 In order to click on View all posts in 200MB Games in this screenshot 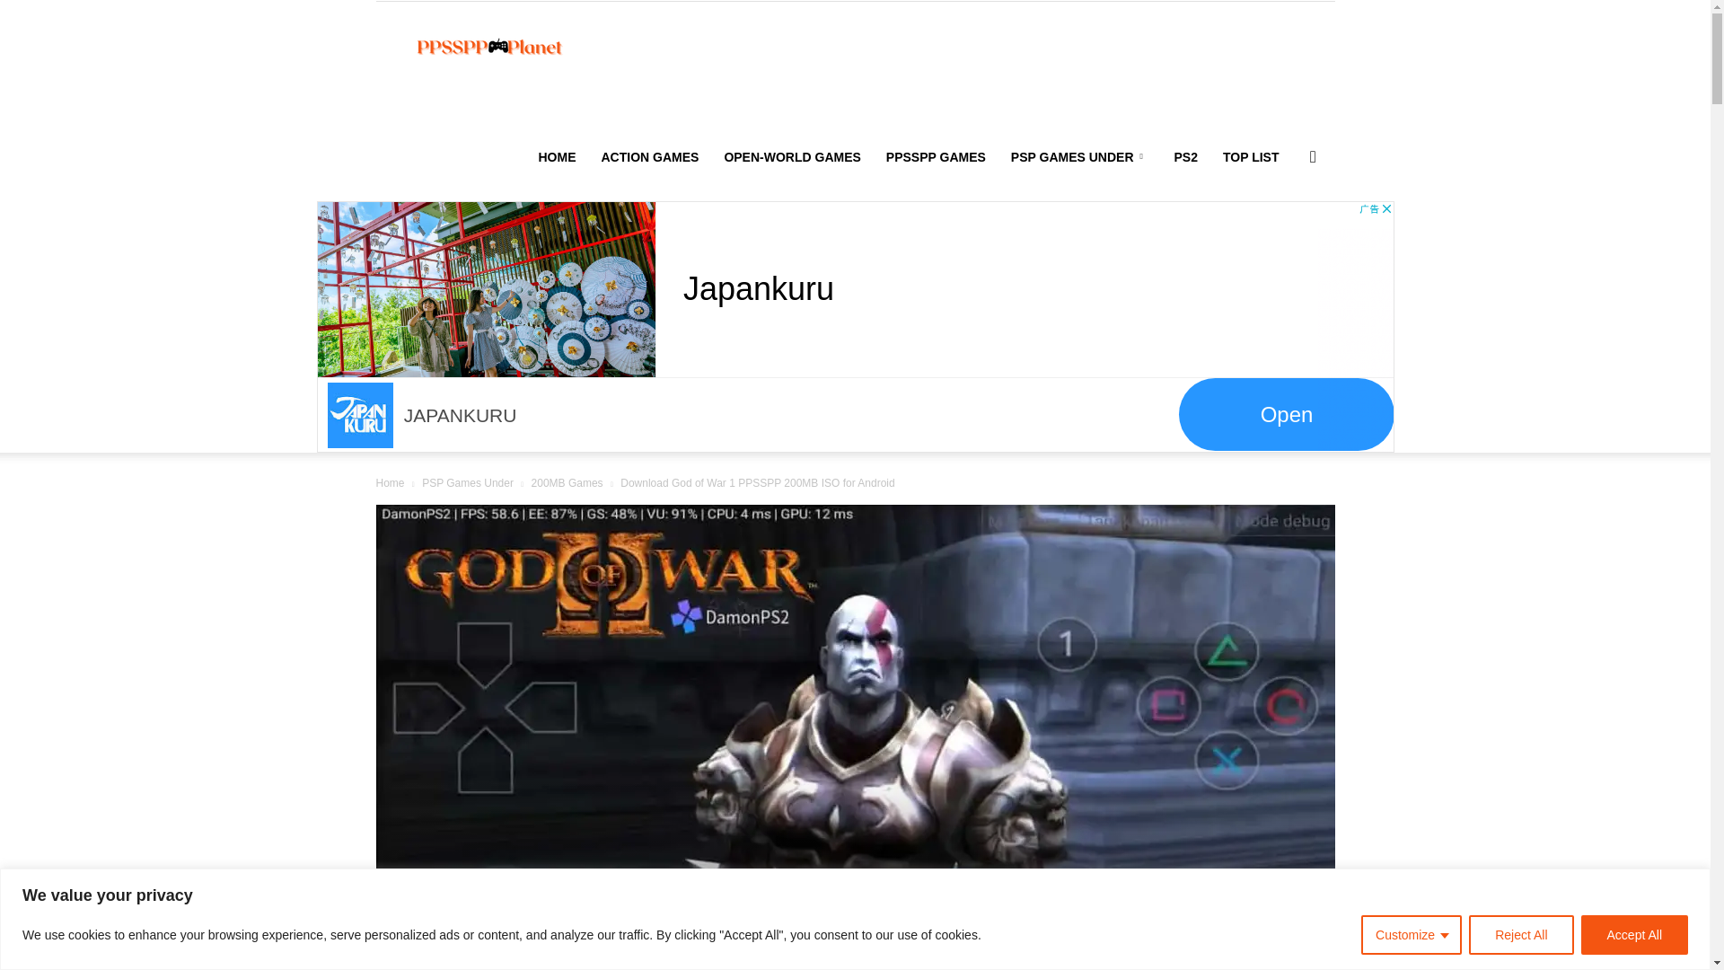, I will do `click(567, 483)`.